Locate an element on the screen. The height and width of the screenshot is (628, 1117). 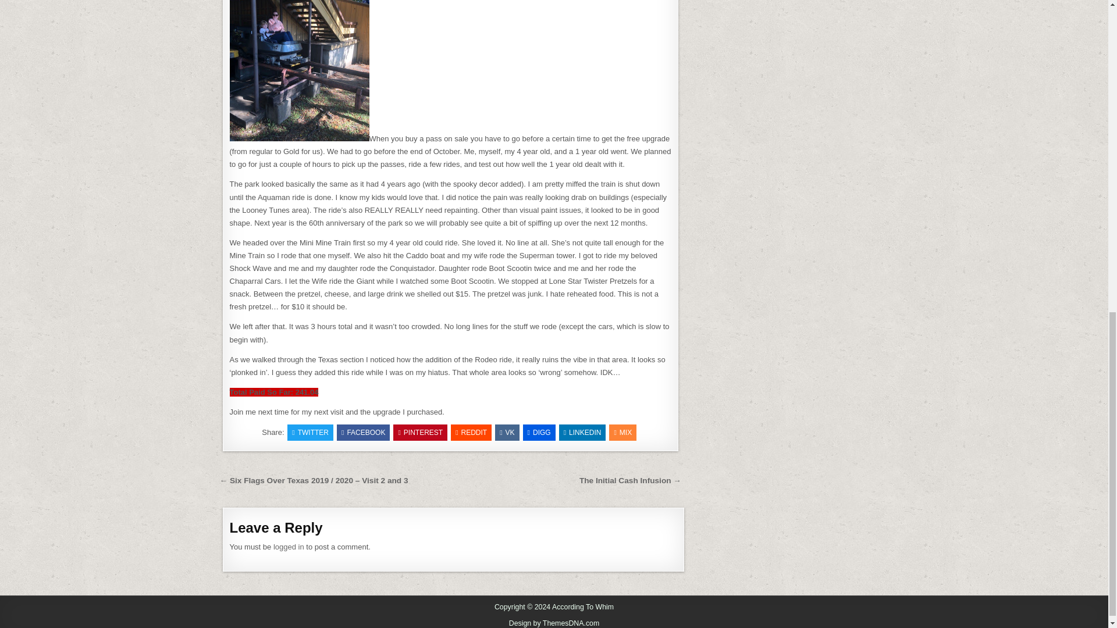
Share this on VK is located at coordinates (507, 433).